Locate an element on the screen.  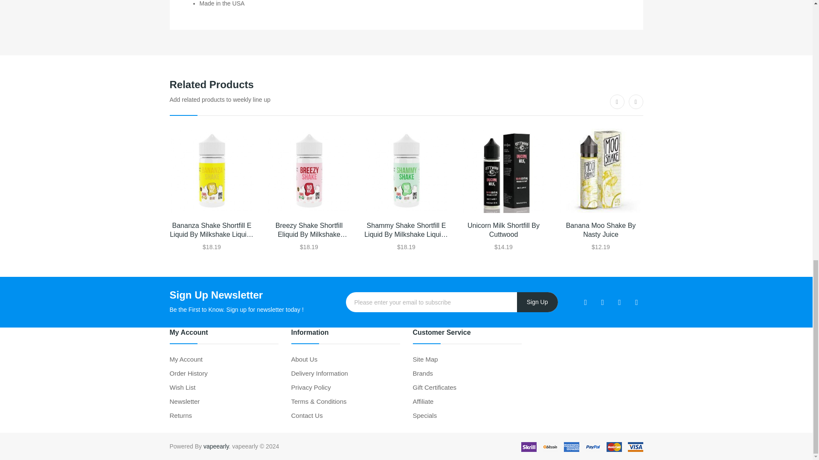
Bananza Shake Shortfill E Liquid by Milkshake Liquids 80ml is located at coordinates (212, 171).